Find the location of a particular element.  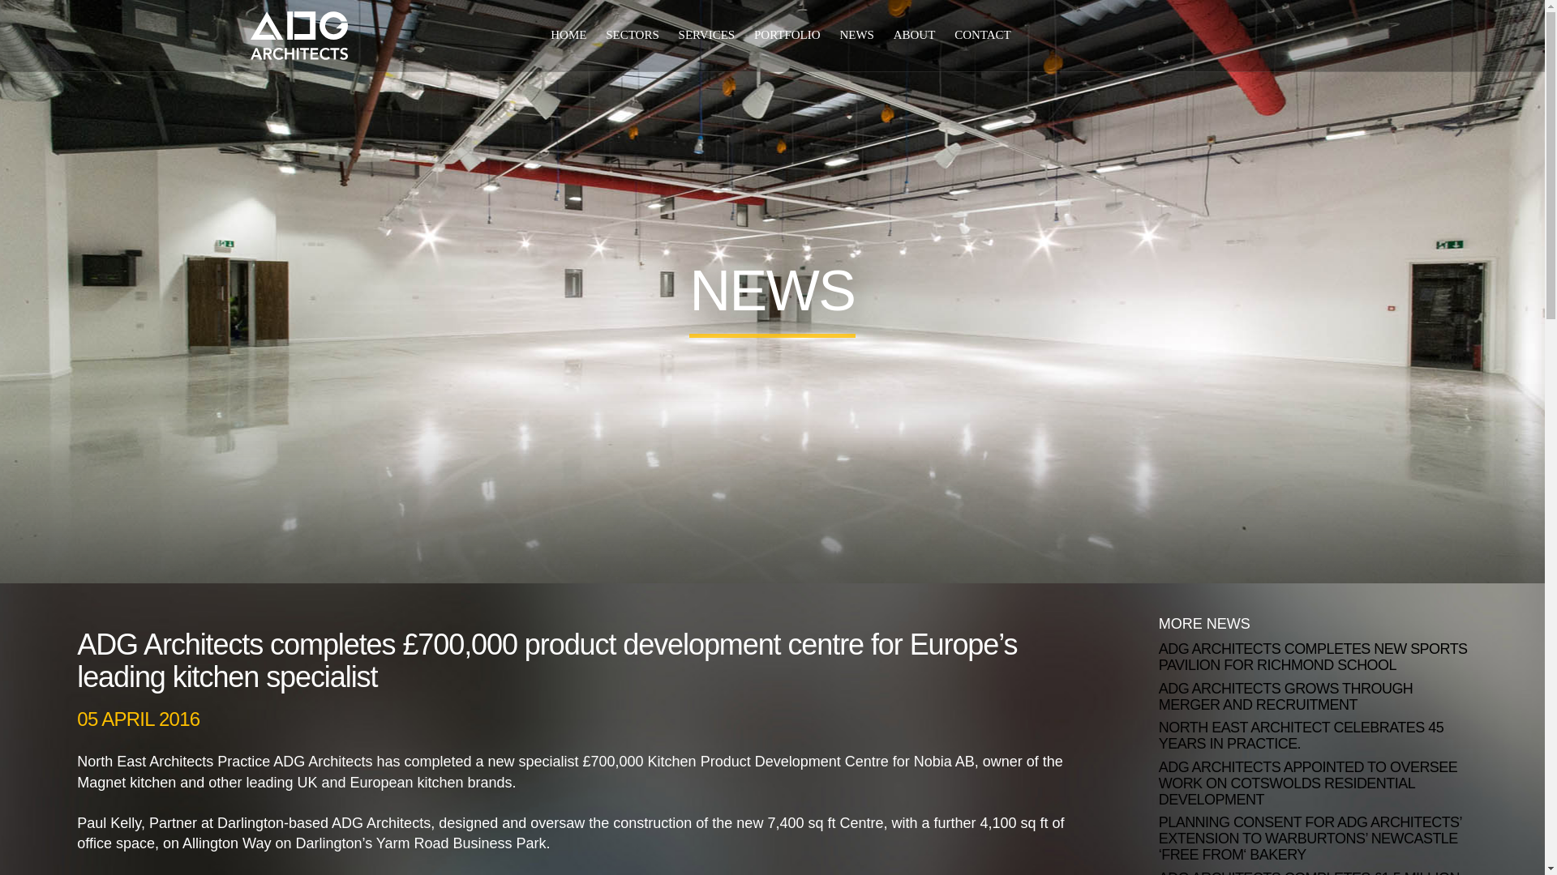

ADG ARCHITECTS GROWS THROUGH MERGER AND RECRUITMENT is located at coordinates (1313, 698).